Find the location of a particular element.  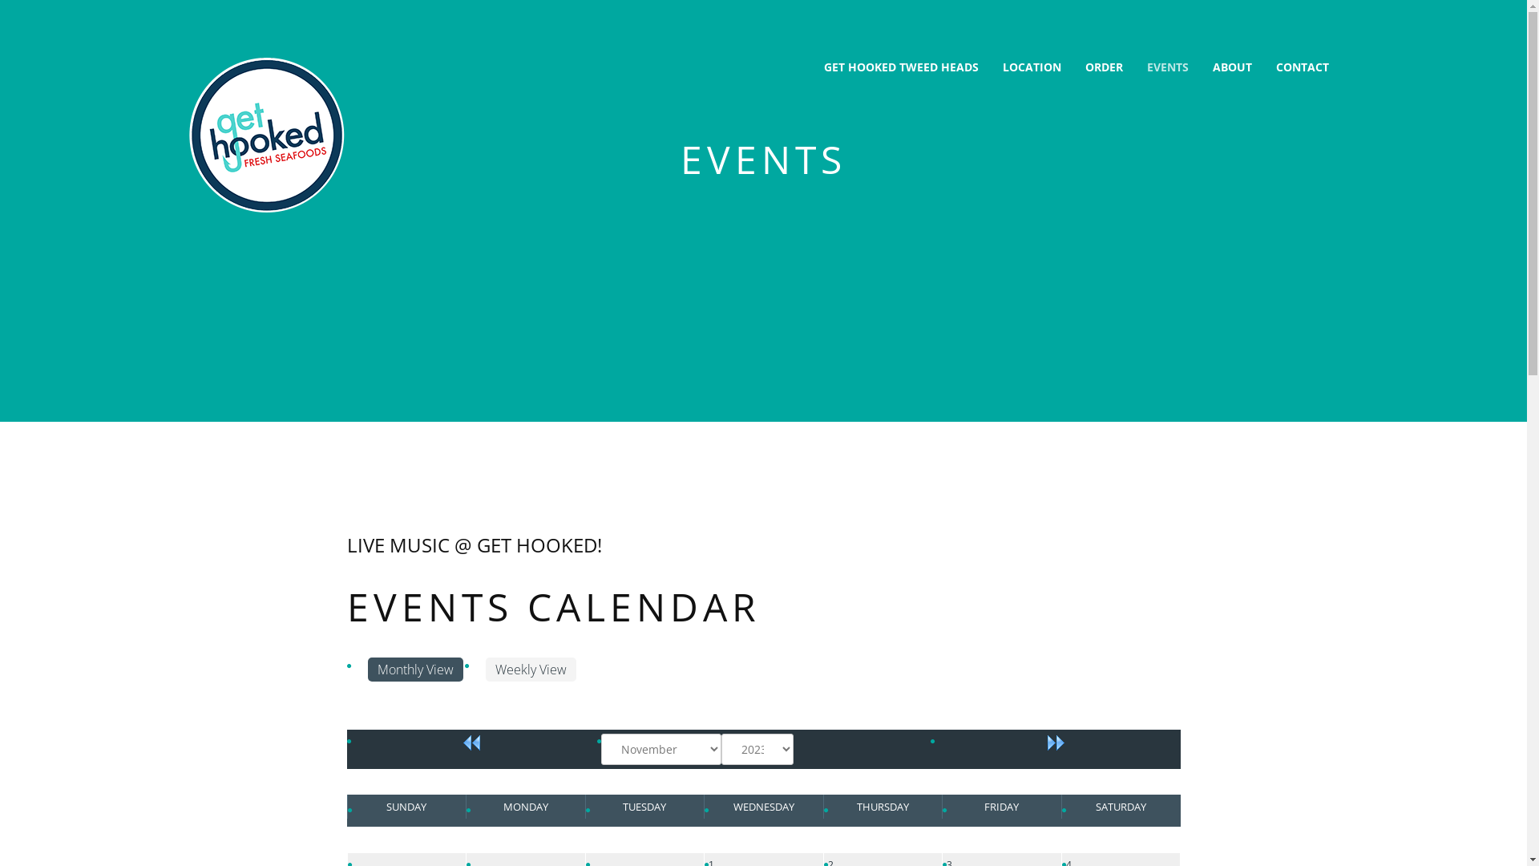

Monthly View is located at coordinates (415, 670).